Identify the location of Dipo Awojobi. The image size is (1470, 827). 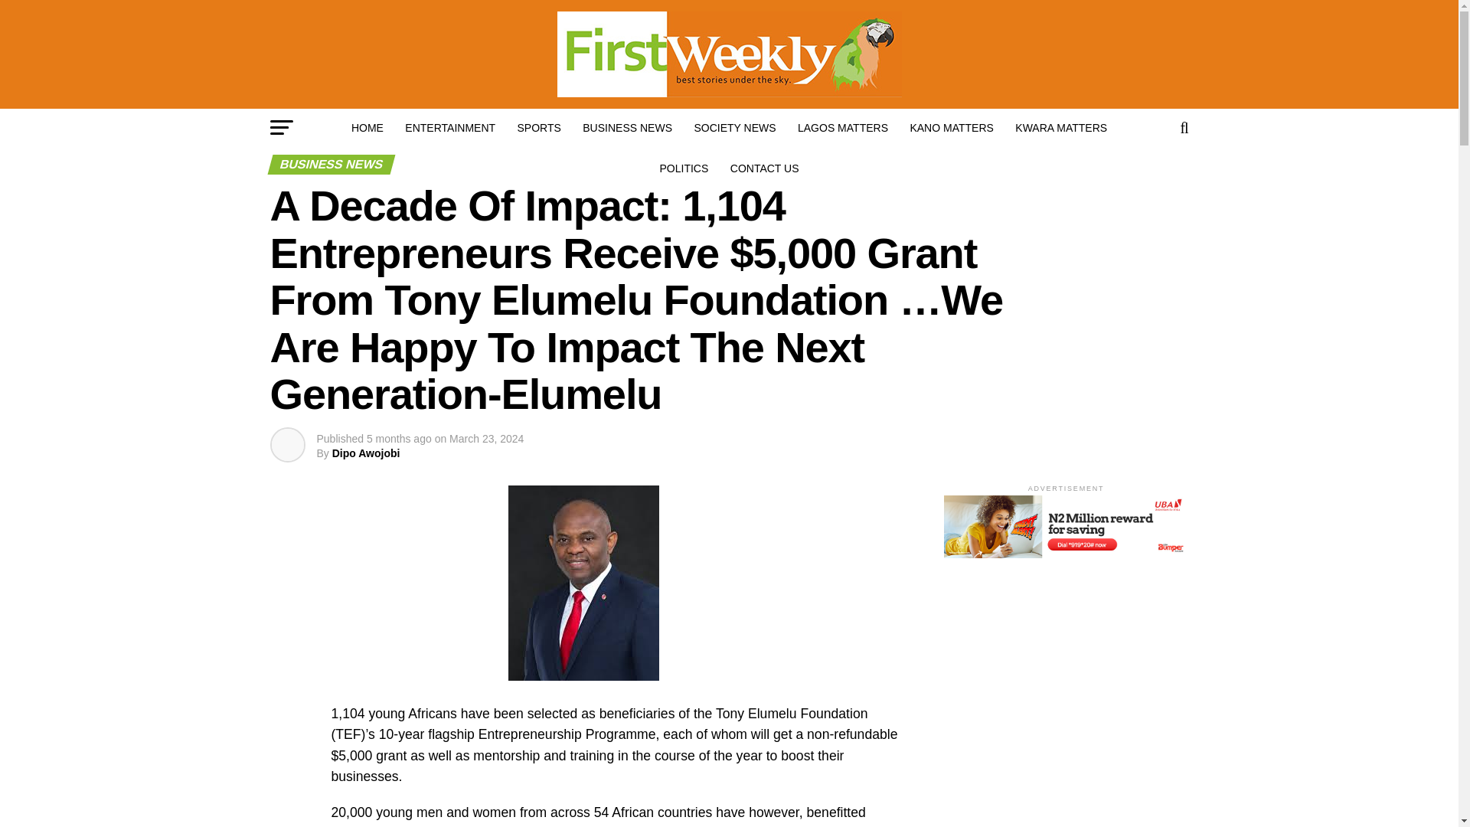
(366, 453).